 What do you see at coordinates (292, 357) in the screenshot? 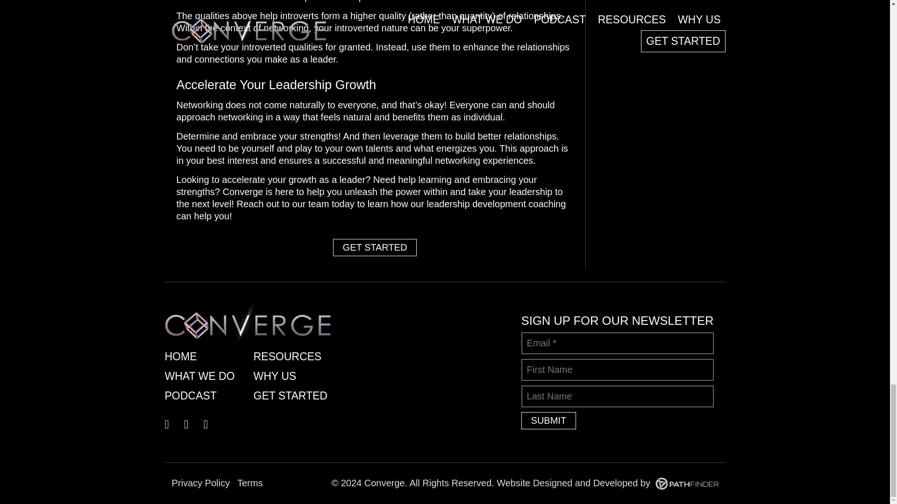
I see `RESOURCES` at bounding box center [292, 357].